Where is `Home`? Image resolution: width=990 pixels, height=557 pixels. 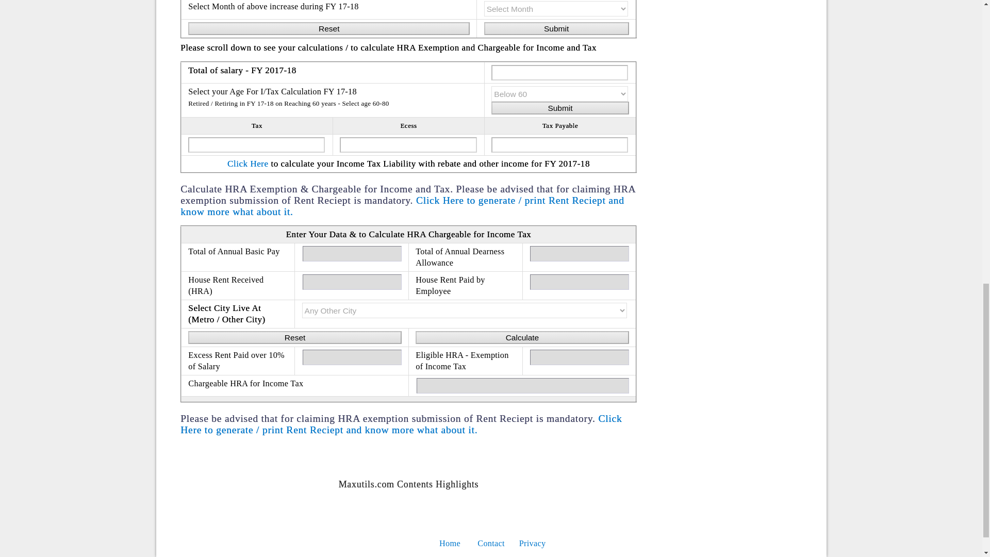
Home is located at coordinates (450, 544).